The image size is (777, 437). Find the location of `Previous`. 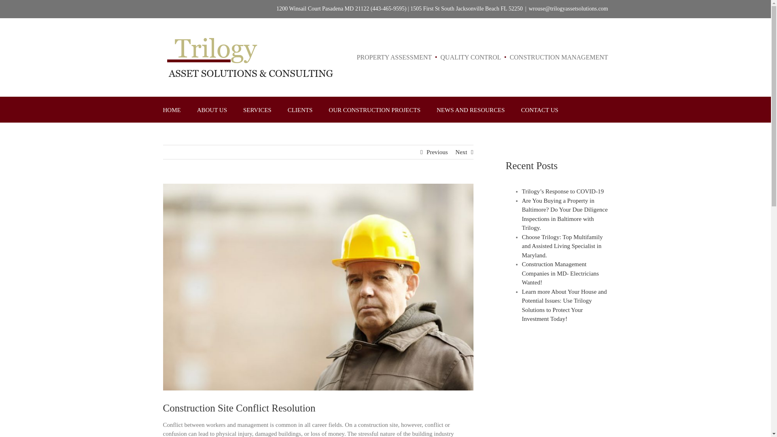

Previous is located at coordinates (437, 152).